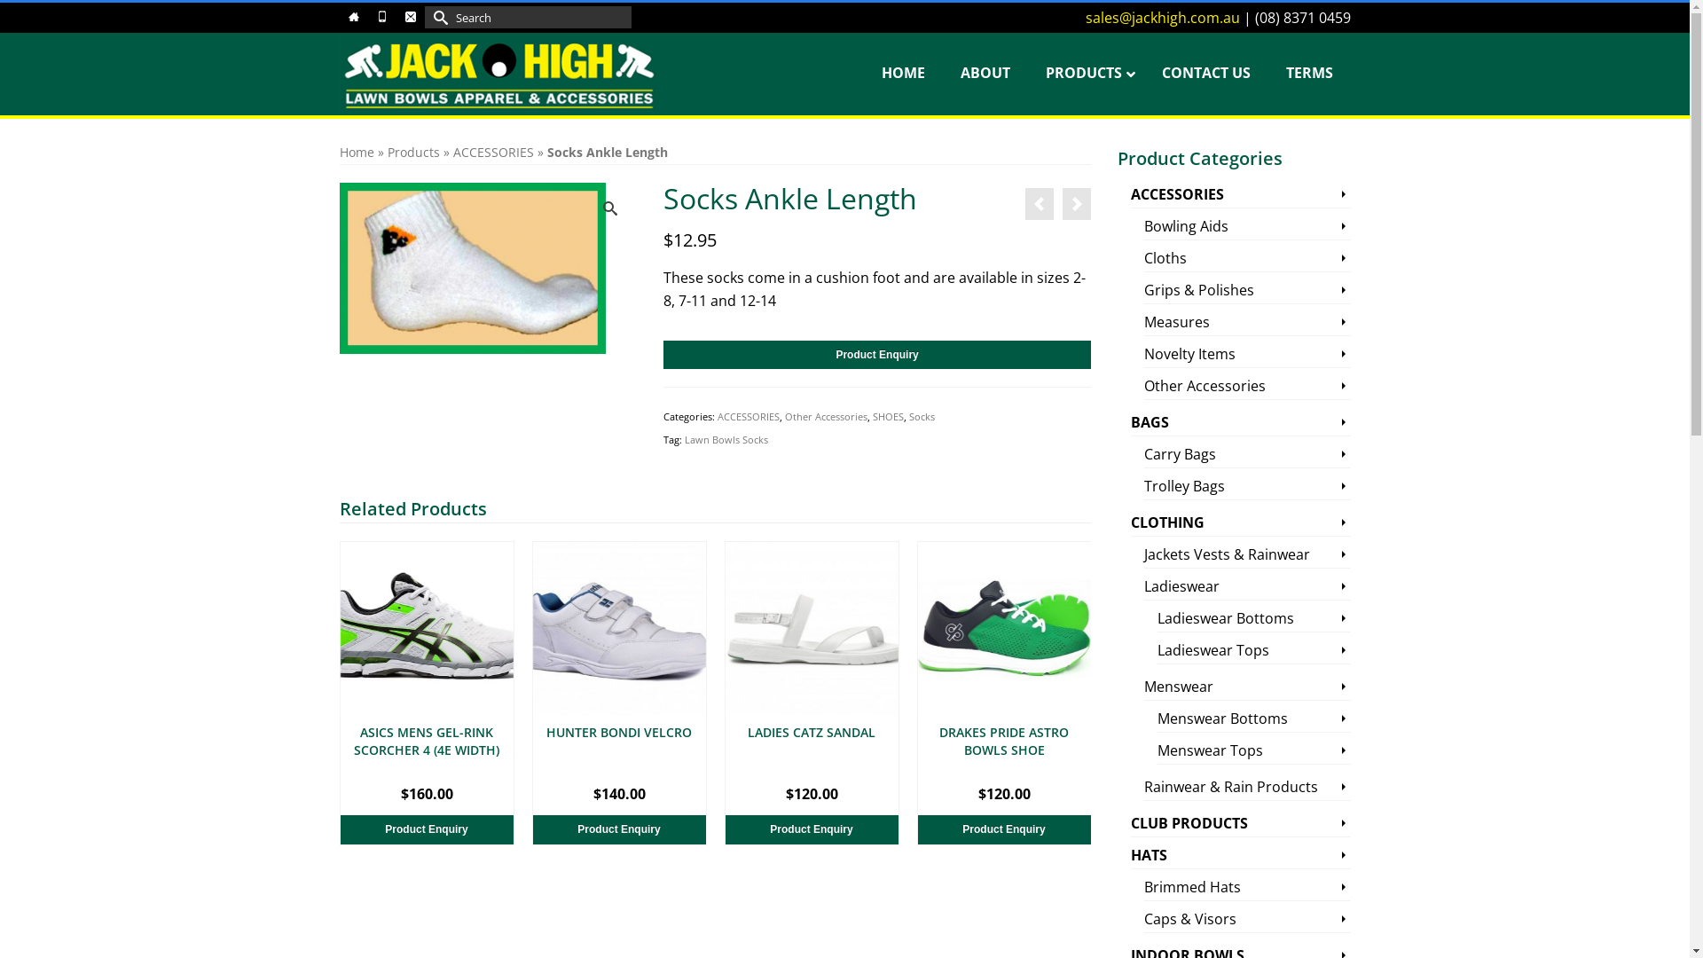 Image resolution: width=1703 pixels, height=958 pixels. Describe the element at coordinates (428, 746) in the screenshot. I see `OOFOS OORIGINAL SPORT THONGS` at that location.